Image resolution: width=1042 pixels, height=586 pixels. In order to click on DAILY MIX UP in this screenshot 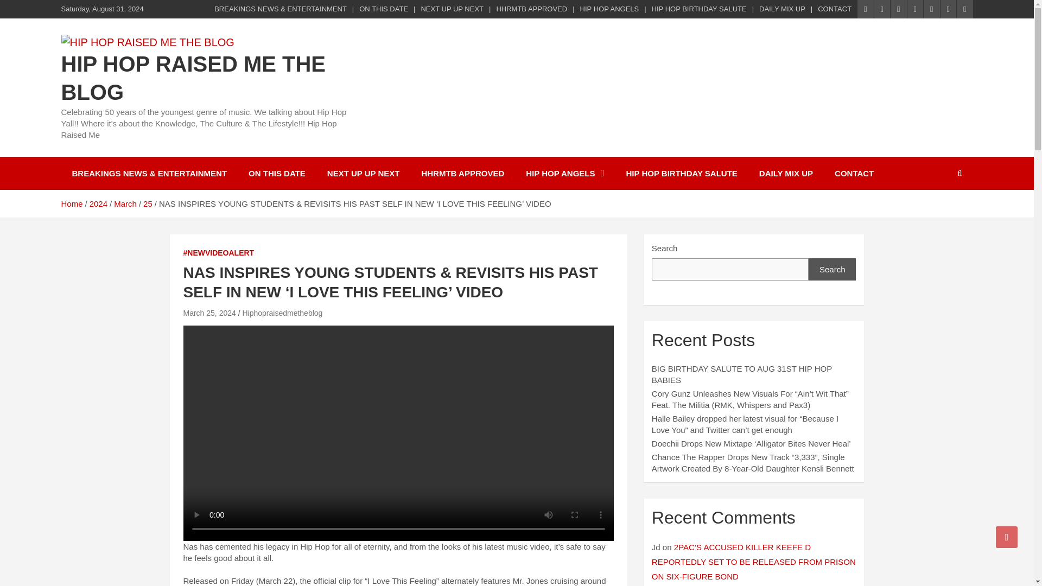, I will do `click(783, 9)`.